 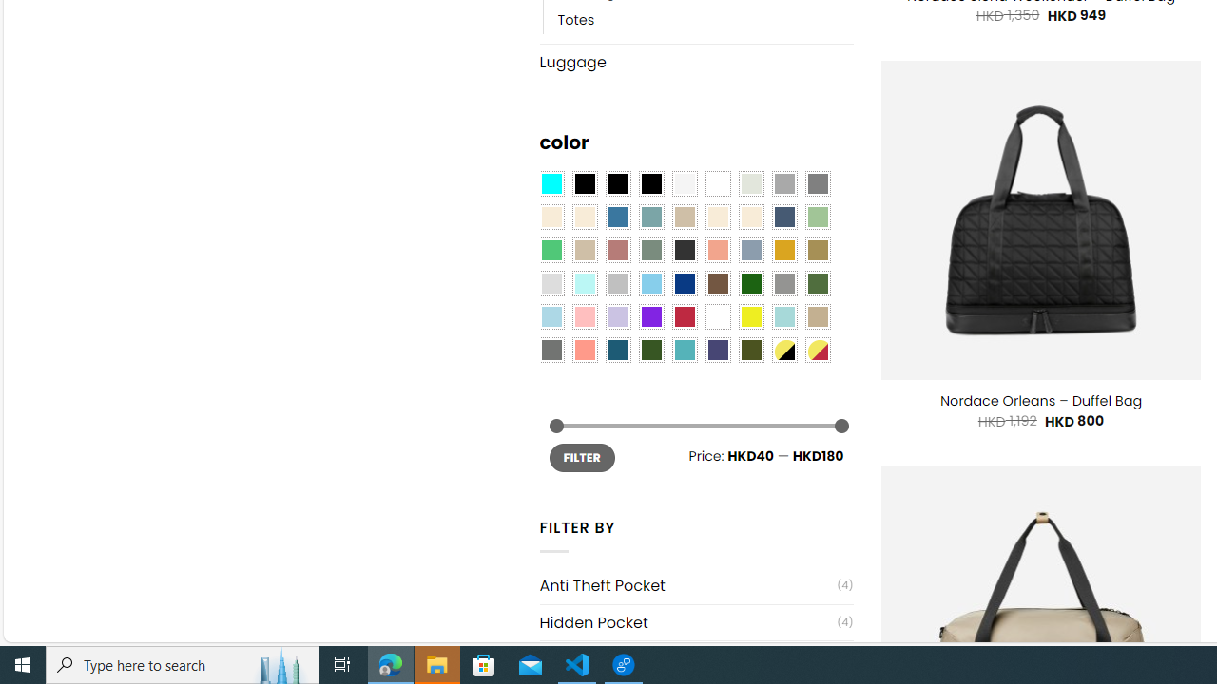 I want to click on Silver, so click(x=618, y=283).